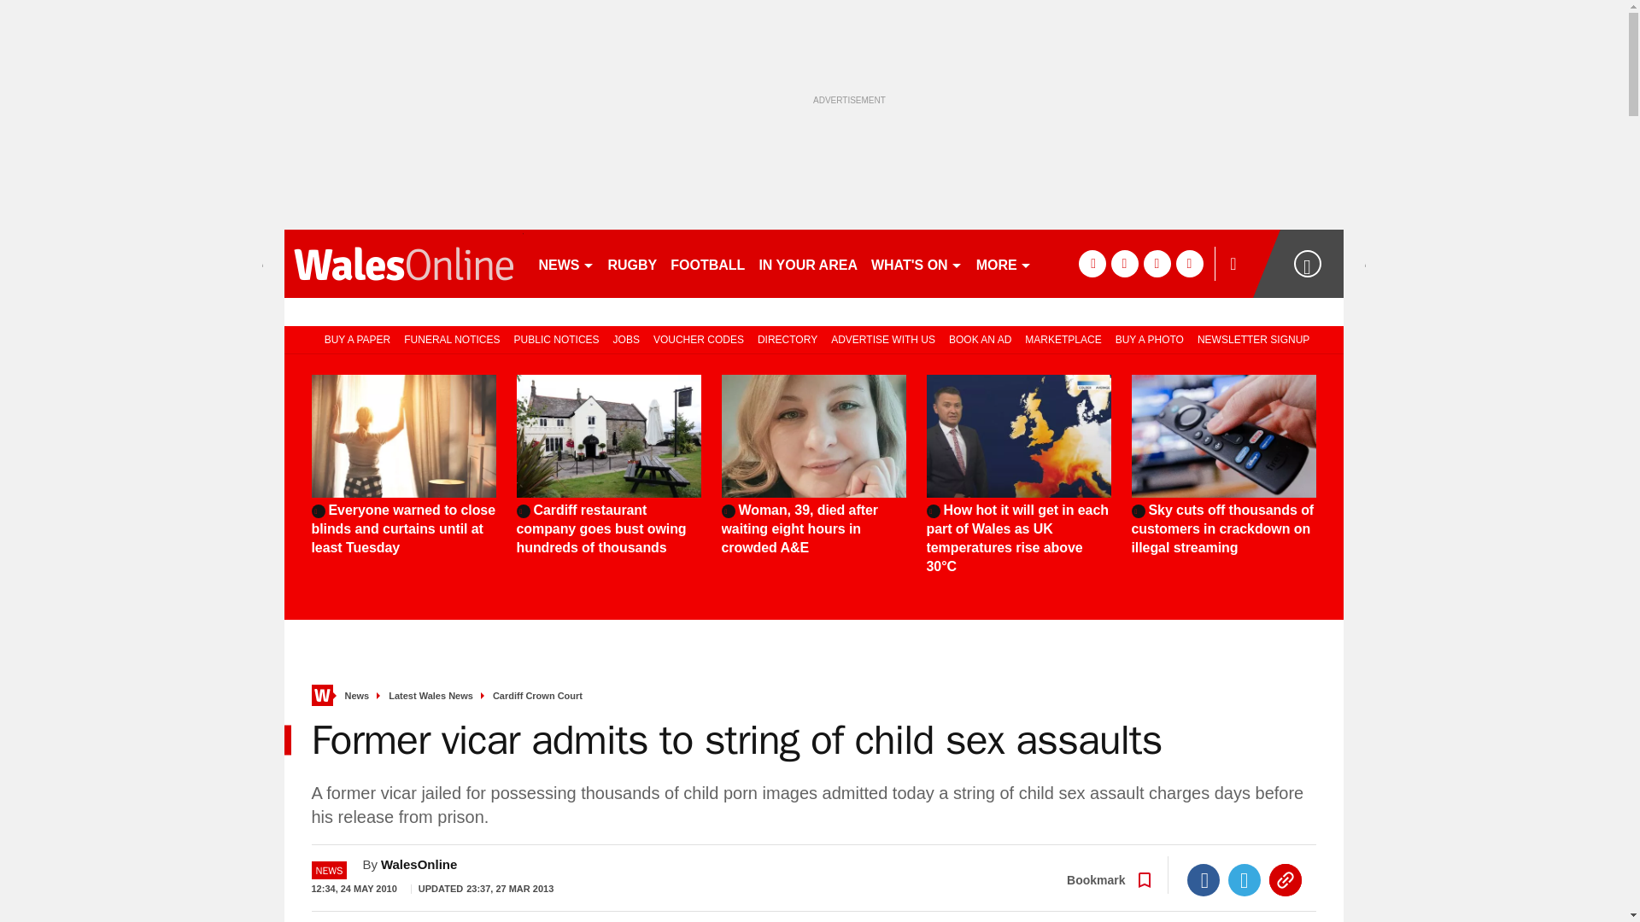  What do you see at coordinates (565, 263) in the screenshot?
I see `NEWS` at bounding box center [565, 263].